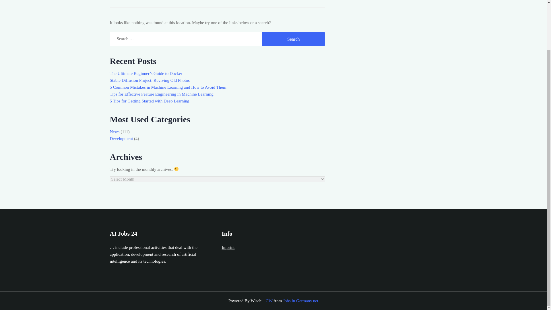 The width and height of the screenshot is (551, 310). What do you see at coordinates (121, 139) in the screenshot?
I see `Development` at bounding box center [121, 139].